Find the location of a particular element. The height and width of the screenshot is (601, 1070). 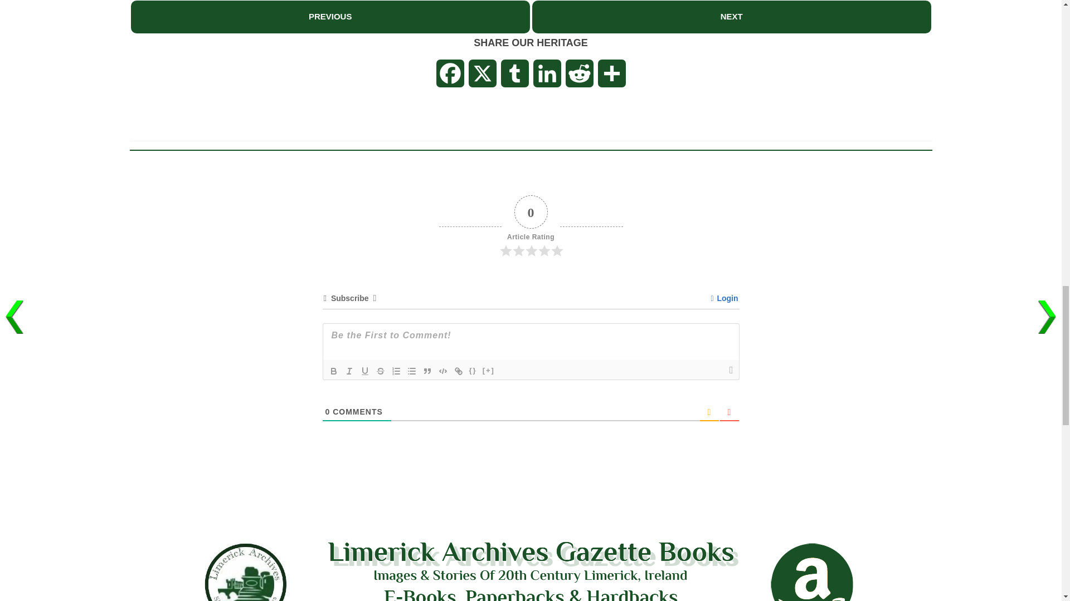

Login is located at coordinates (724, 298).